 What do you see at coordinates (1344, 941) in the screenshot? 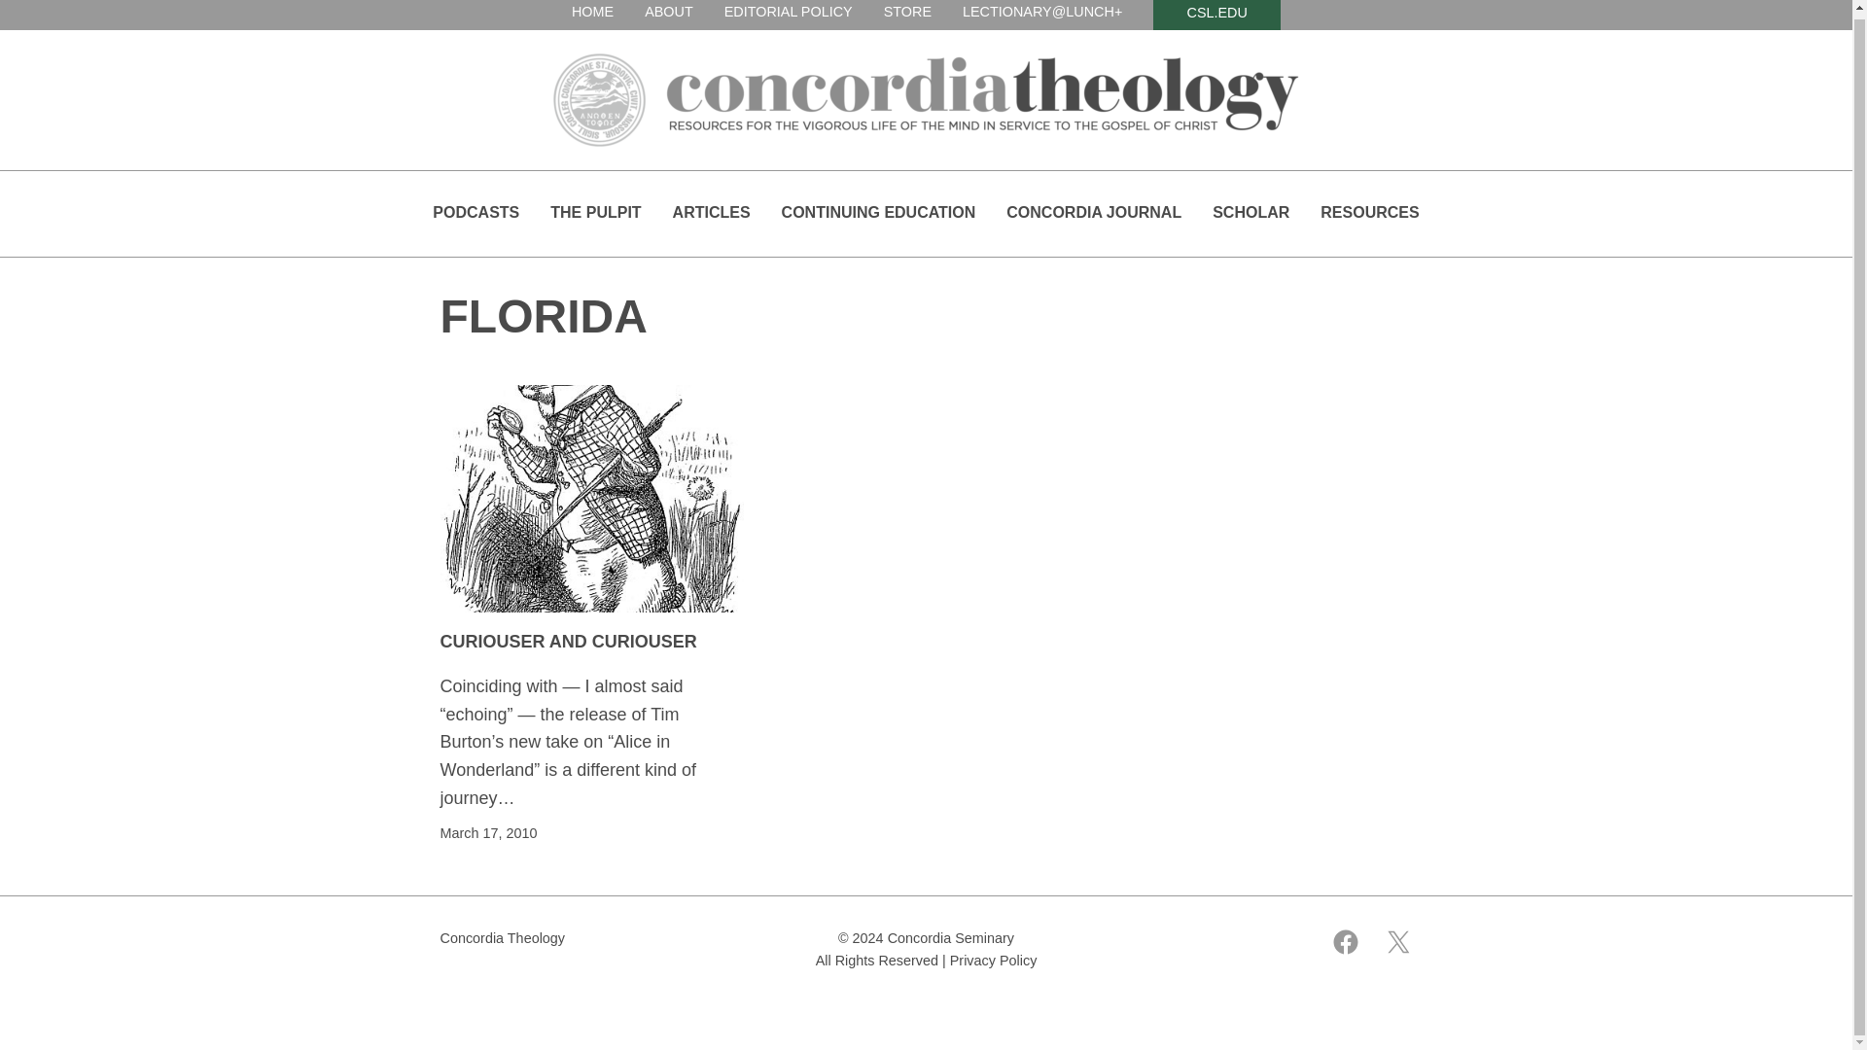
I see `Facebook` at bounding box center [1344, 941].